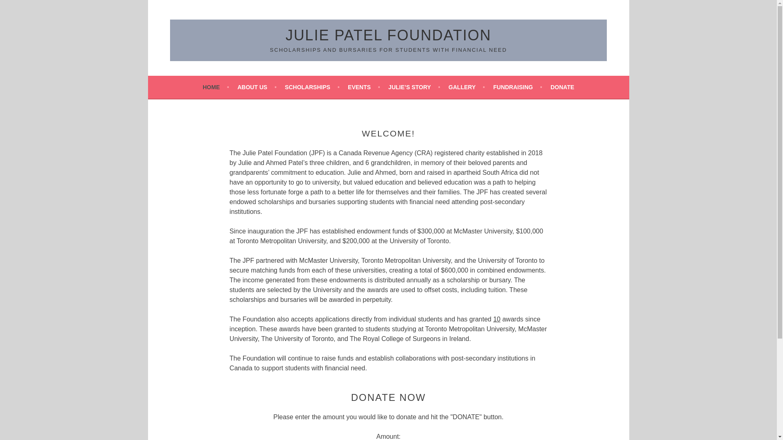 The image size is (783, 440). What do you see at coordinates (388, 35) in the screenshot?
I see `JULIE PATEL FOUNDATION` at bounding box center [388, 35].